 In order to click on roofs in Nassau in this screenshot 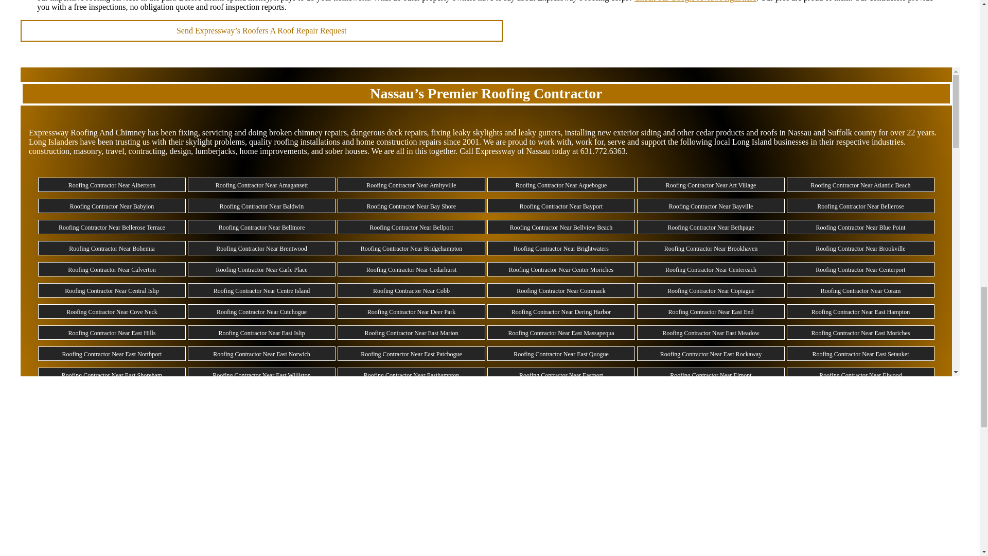, I will do `click(786, 132)`.